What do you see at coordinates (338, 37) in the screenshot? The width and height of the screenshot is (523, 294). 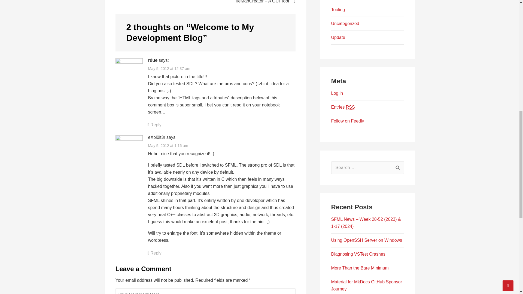 I see `Update` at bounding box center [338, 37].